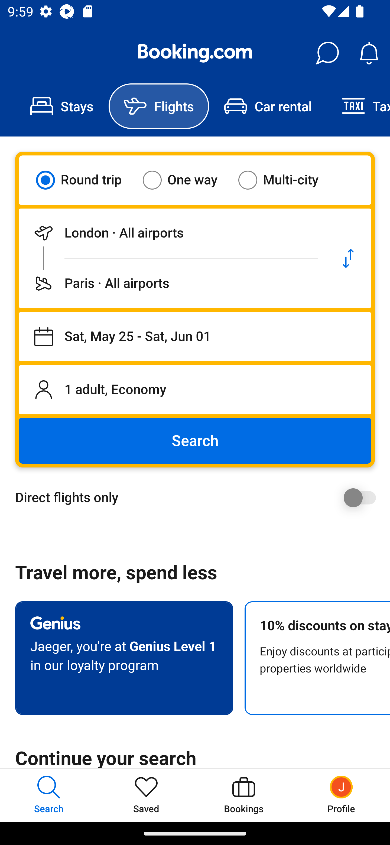 The height and width of the screenshot is (845, 390). I want to click on Messages, so click(327, 53).